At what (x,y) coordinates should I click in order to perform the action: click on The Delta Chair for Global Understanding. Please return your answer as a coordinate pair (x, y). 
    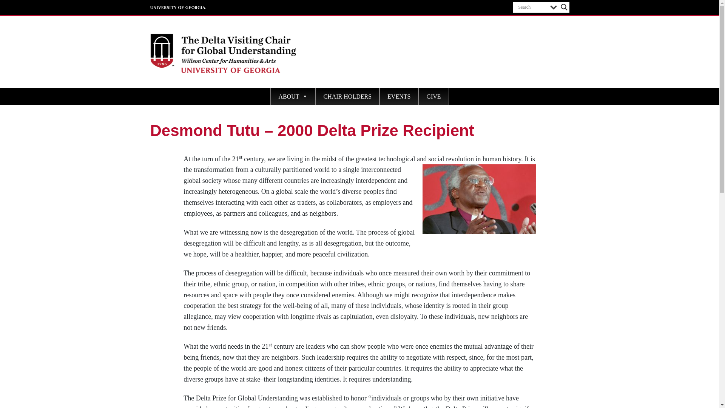
    Looking at the image, I should click on (206, 88).